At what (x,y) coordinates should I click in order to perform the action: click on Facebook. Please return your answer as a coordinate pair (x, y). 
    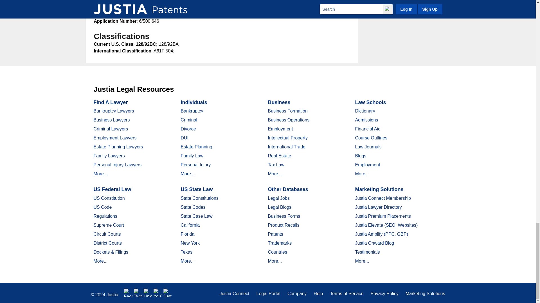
    Looking at the image, I should click on (128, 293).